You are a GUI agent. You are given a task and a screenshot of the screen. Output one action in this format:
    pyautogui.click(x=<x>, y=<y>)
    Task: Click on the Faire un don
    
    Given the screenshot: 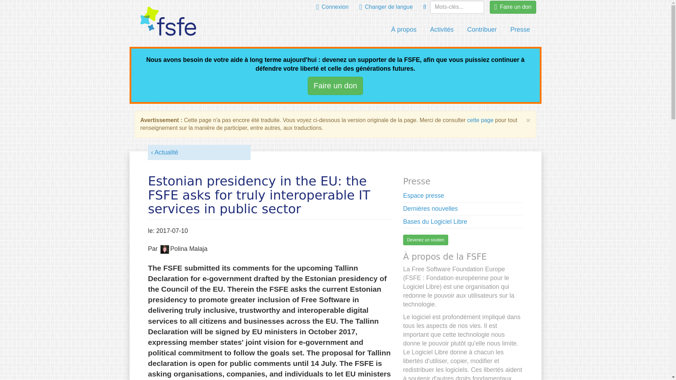 What is the action you would take?
    pyautogui.click(x=335, y=85)
    